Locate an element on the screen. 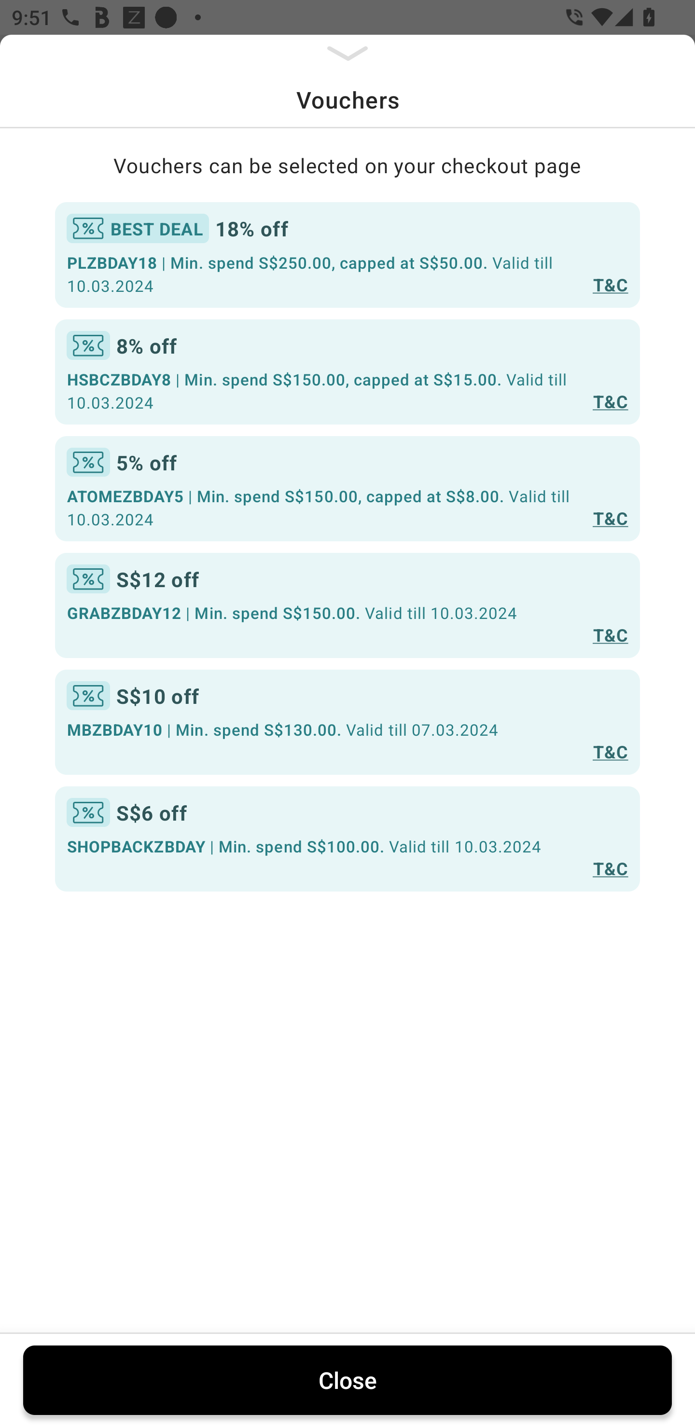 The image size is (695, 1428). T&C is located at coordinates (610, 517).